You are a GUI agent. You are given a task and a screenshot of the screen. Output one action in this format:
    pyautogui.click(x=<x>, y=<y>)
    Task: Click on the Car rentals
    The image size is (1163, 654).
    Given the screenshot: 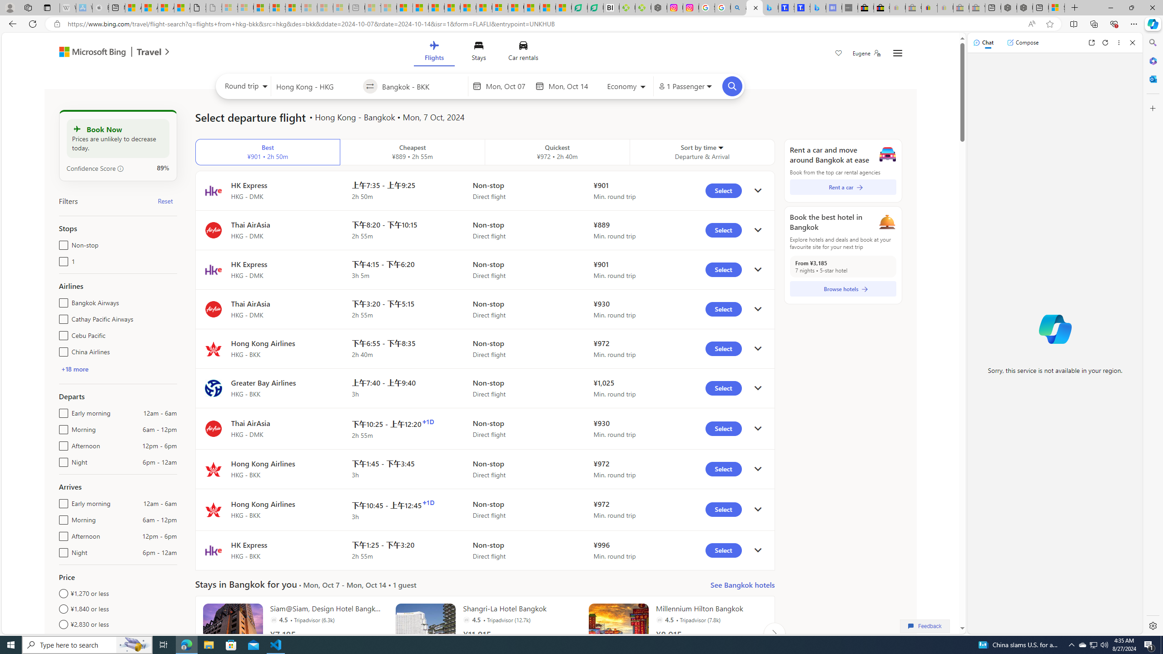 What is the action you would take?
    pyautogui.click(x=523, y=53)
    